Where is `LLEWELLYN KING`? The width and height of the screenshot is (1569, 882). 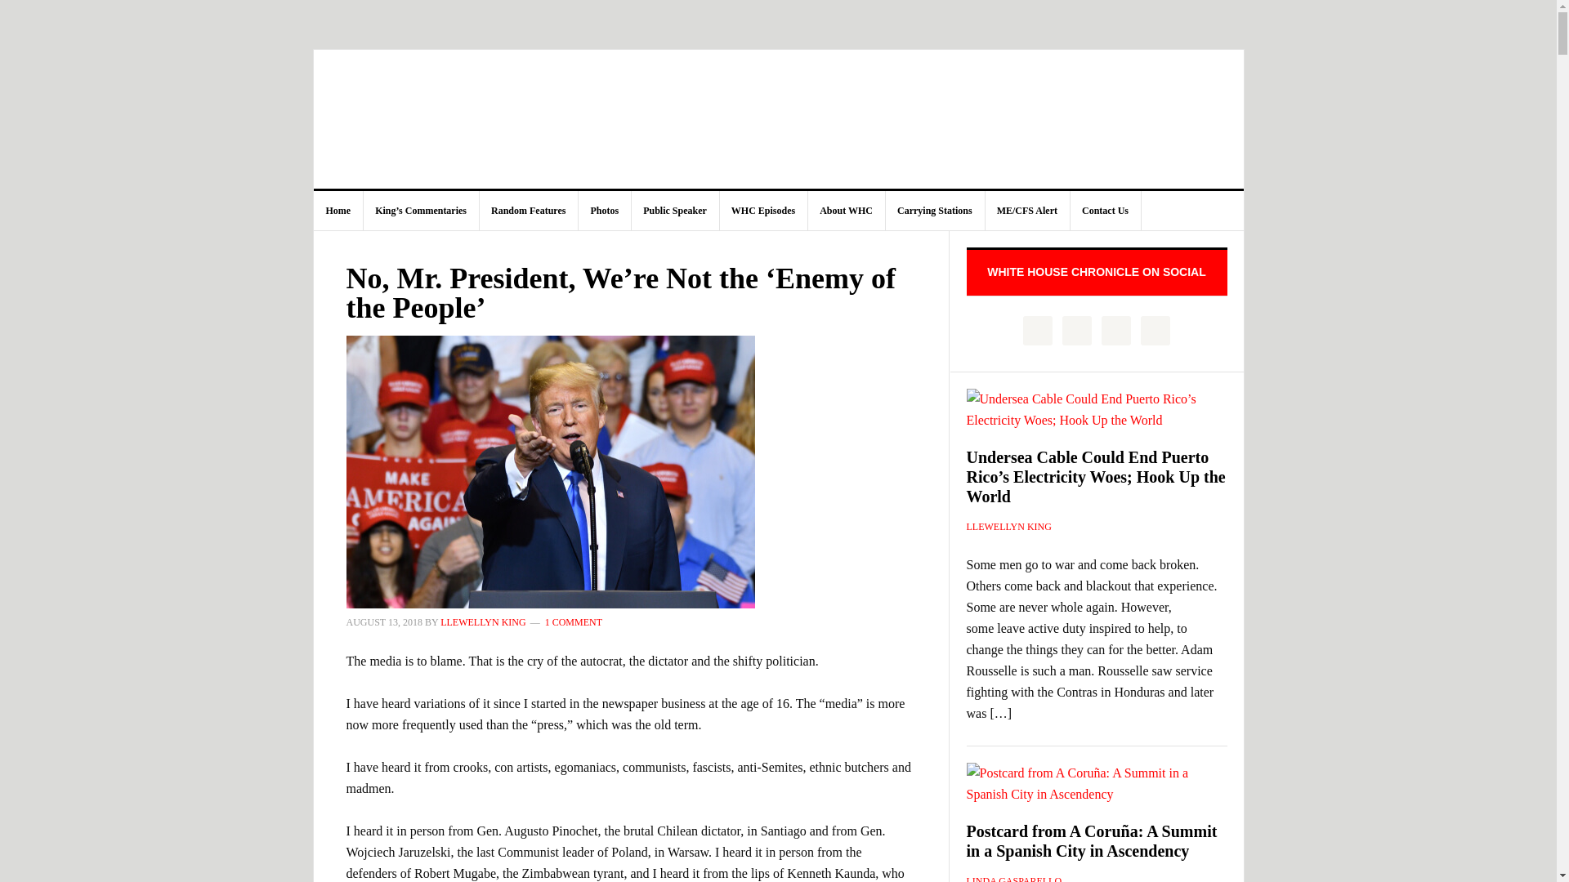
LLEWELLYN KING is located at coordinates (483, 621).